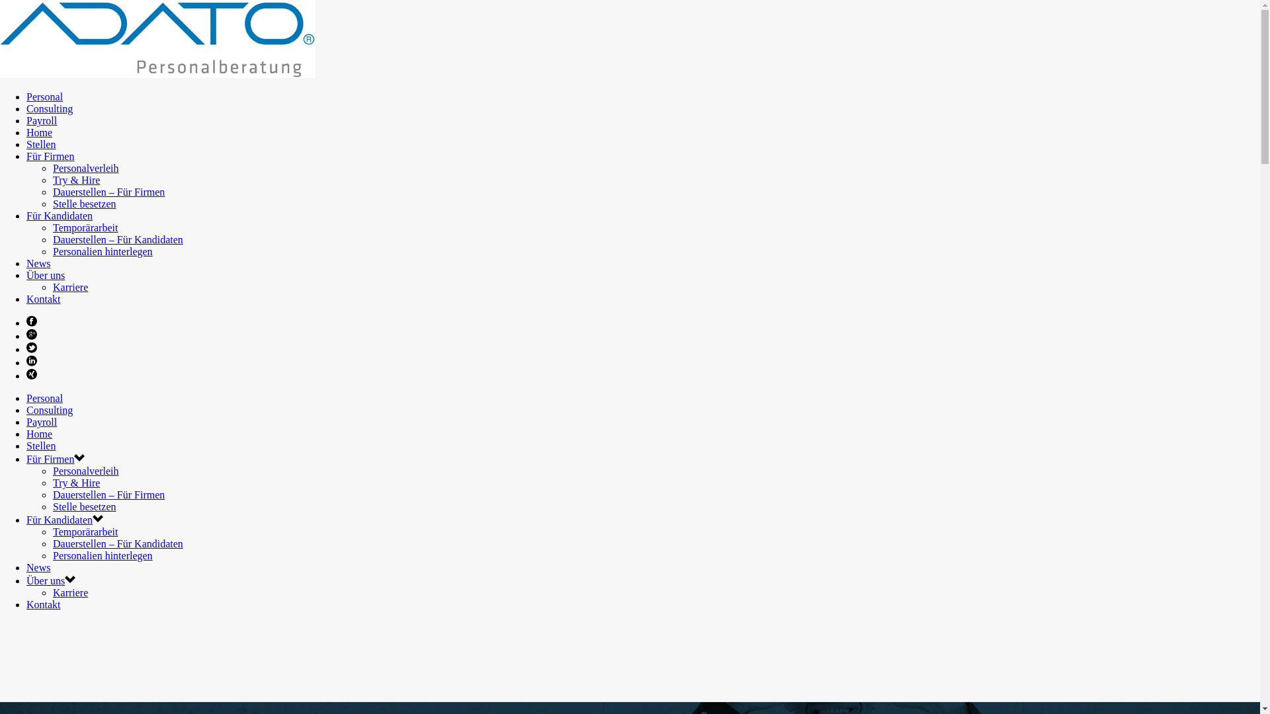  What do you see at coordinates (157, 74) in the screenshot?
I see `adato.ch` at bounding box center [157, 74].